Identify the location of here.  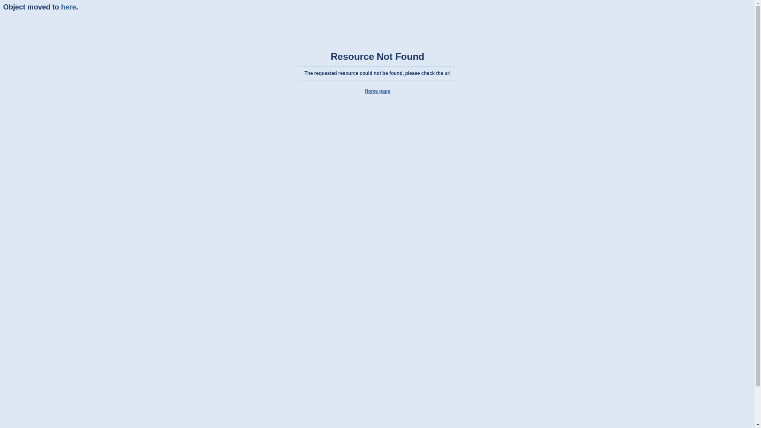
(69, 7).